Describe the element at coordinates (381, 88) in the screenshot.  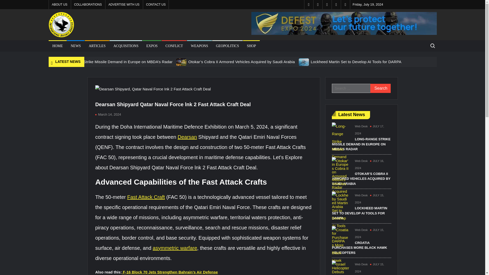
I see `Search` at that location.